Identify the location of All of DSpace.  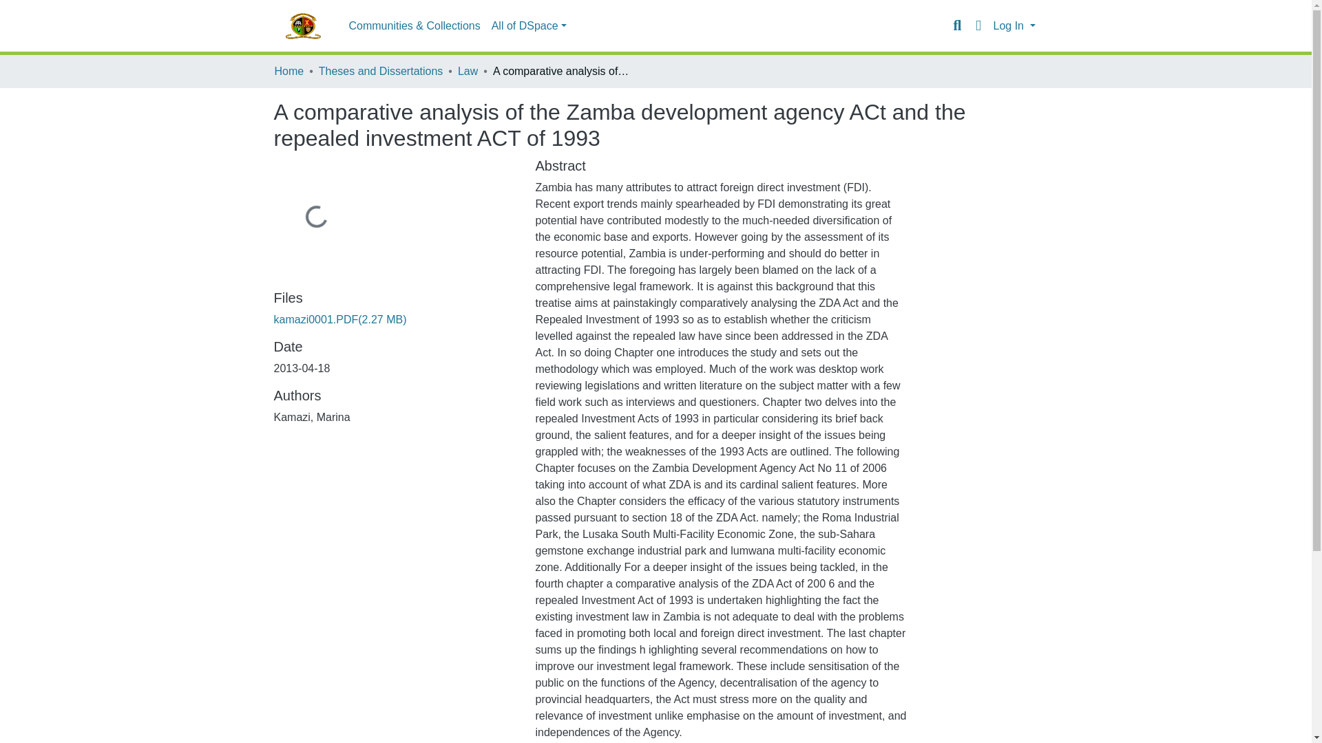
(529, 26).